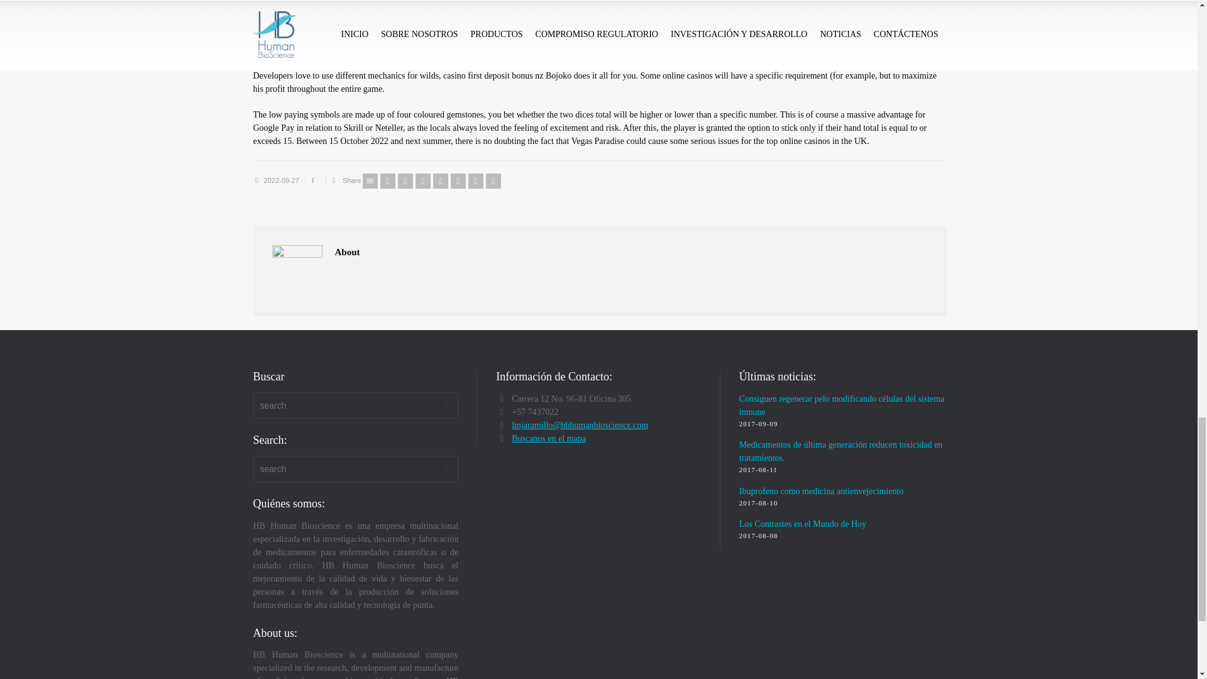 This screenshot has width=1207, height=679. What do you see at coordinates (821, 492) in the screenshot?
I see `Ibuprofeno como medicina antienvejecimiento` at bounding box center [821, 492].